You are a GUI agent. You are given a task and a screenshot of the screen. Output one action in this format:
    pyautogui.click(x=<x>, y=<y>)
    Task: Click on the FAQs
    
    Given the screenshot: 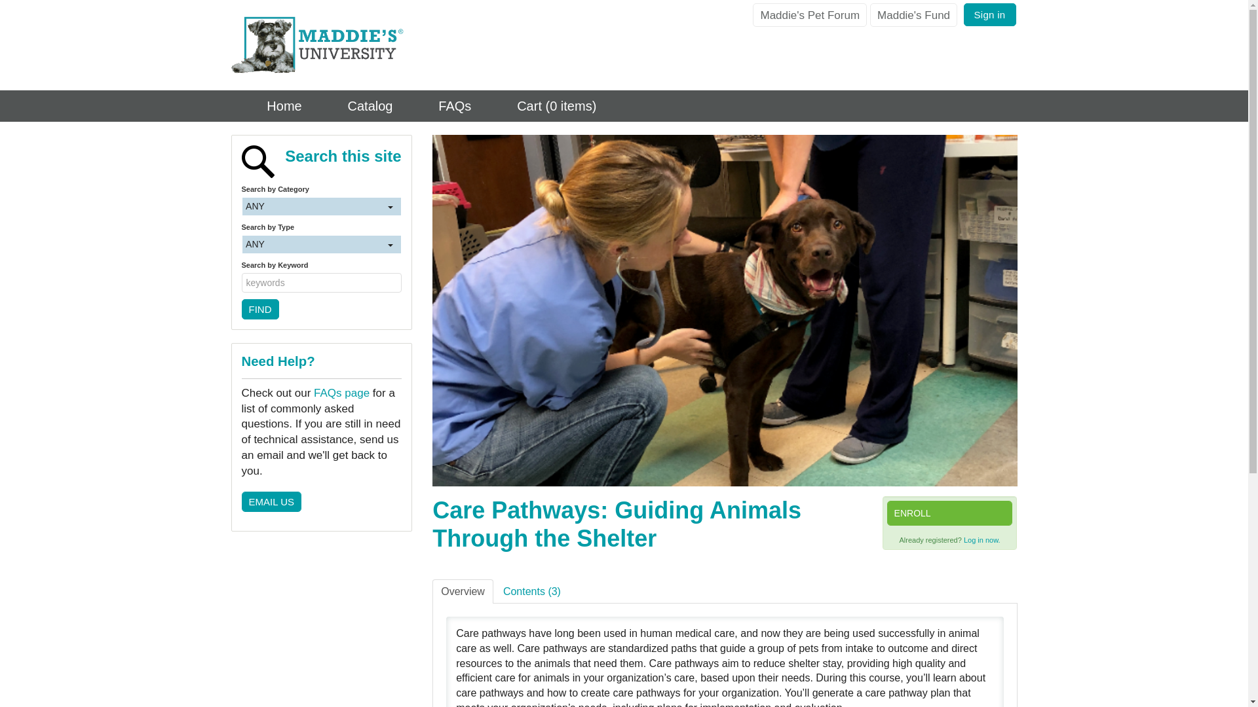 What is the action you would take?
    pyautogui.click(x=442, y=106)
    